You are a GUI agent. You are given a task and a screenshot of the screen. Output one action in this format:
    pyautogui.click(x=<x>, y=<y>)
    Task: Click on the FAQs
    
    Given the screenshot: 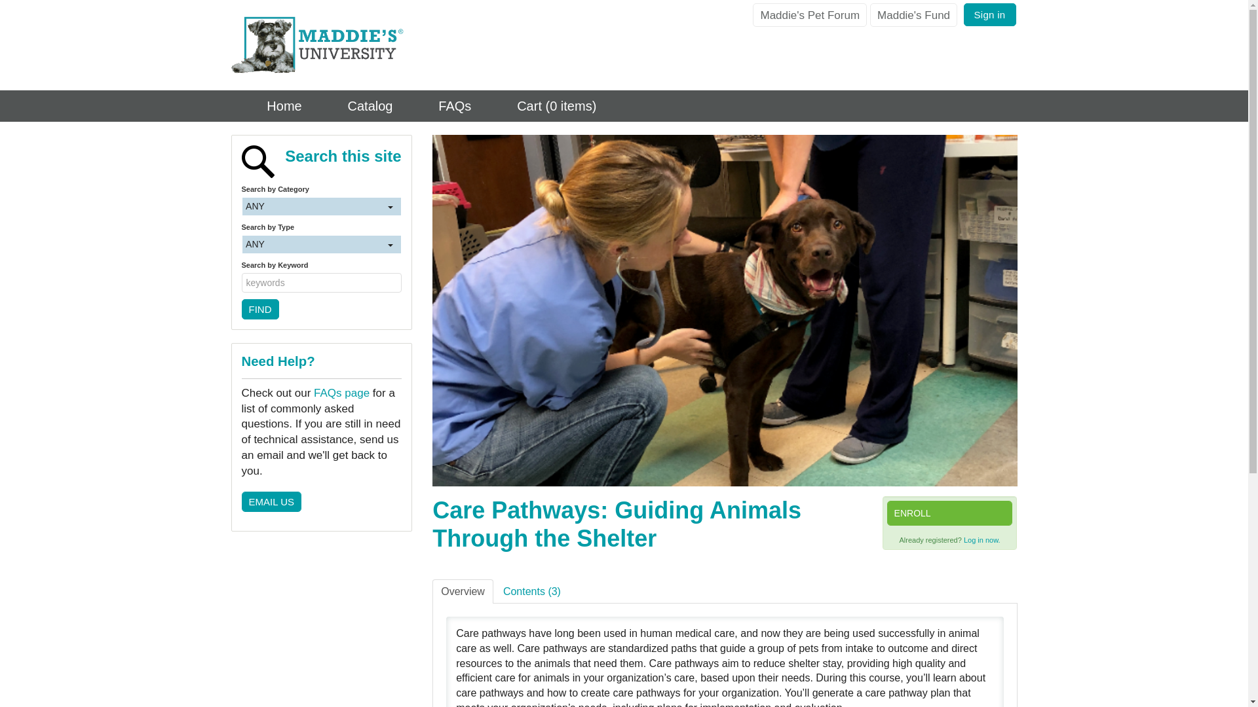 What is the action you would take?
    pyautogui.click(x=442, y=106)
    